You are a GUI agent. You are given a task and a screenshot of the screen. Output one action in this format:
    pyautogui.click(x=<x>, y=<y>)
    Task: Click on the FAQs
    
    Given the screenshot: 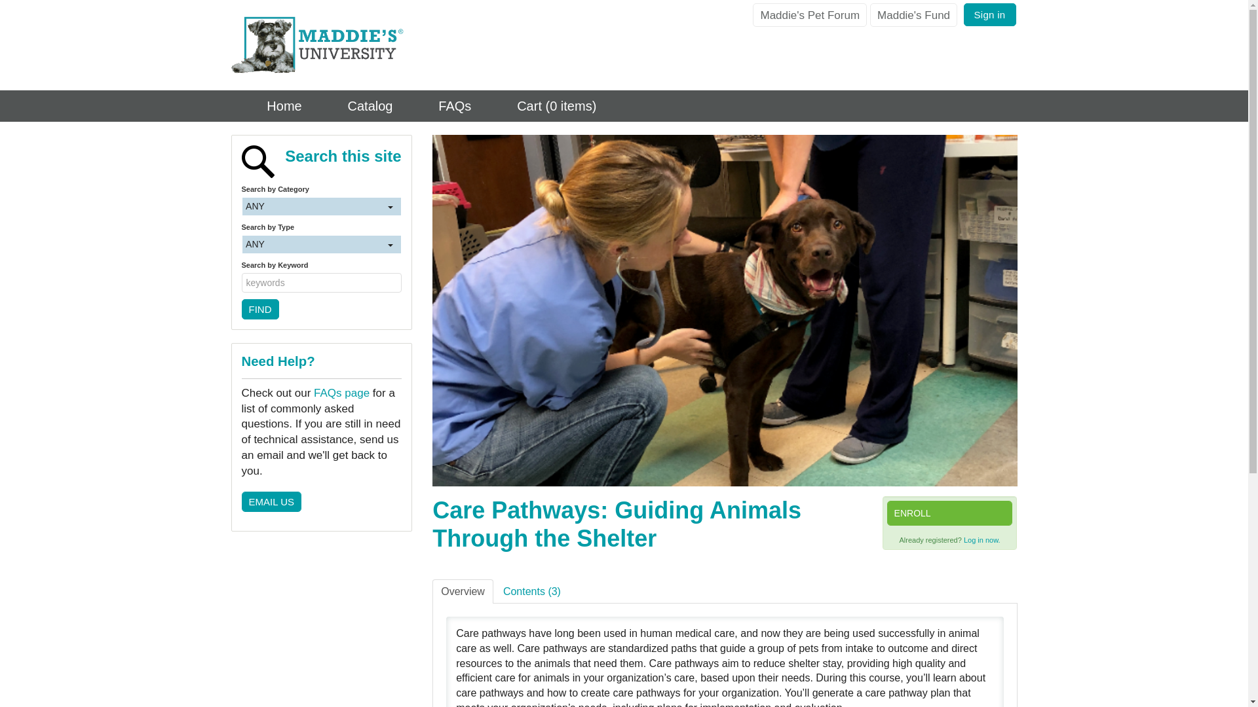 What is the action you would take?
    pyautogui.click(x=442, y=106)
    